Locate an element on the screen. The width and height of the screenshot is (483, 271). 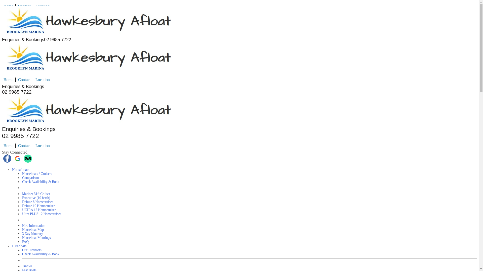
Houseboats is located at coordinates (21, 170).